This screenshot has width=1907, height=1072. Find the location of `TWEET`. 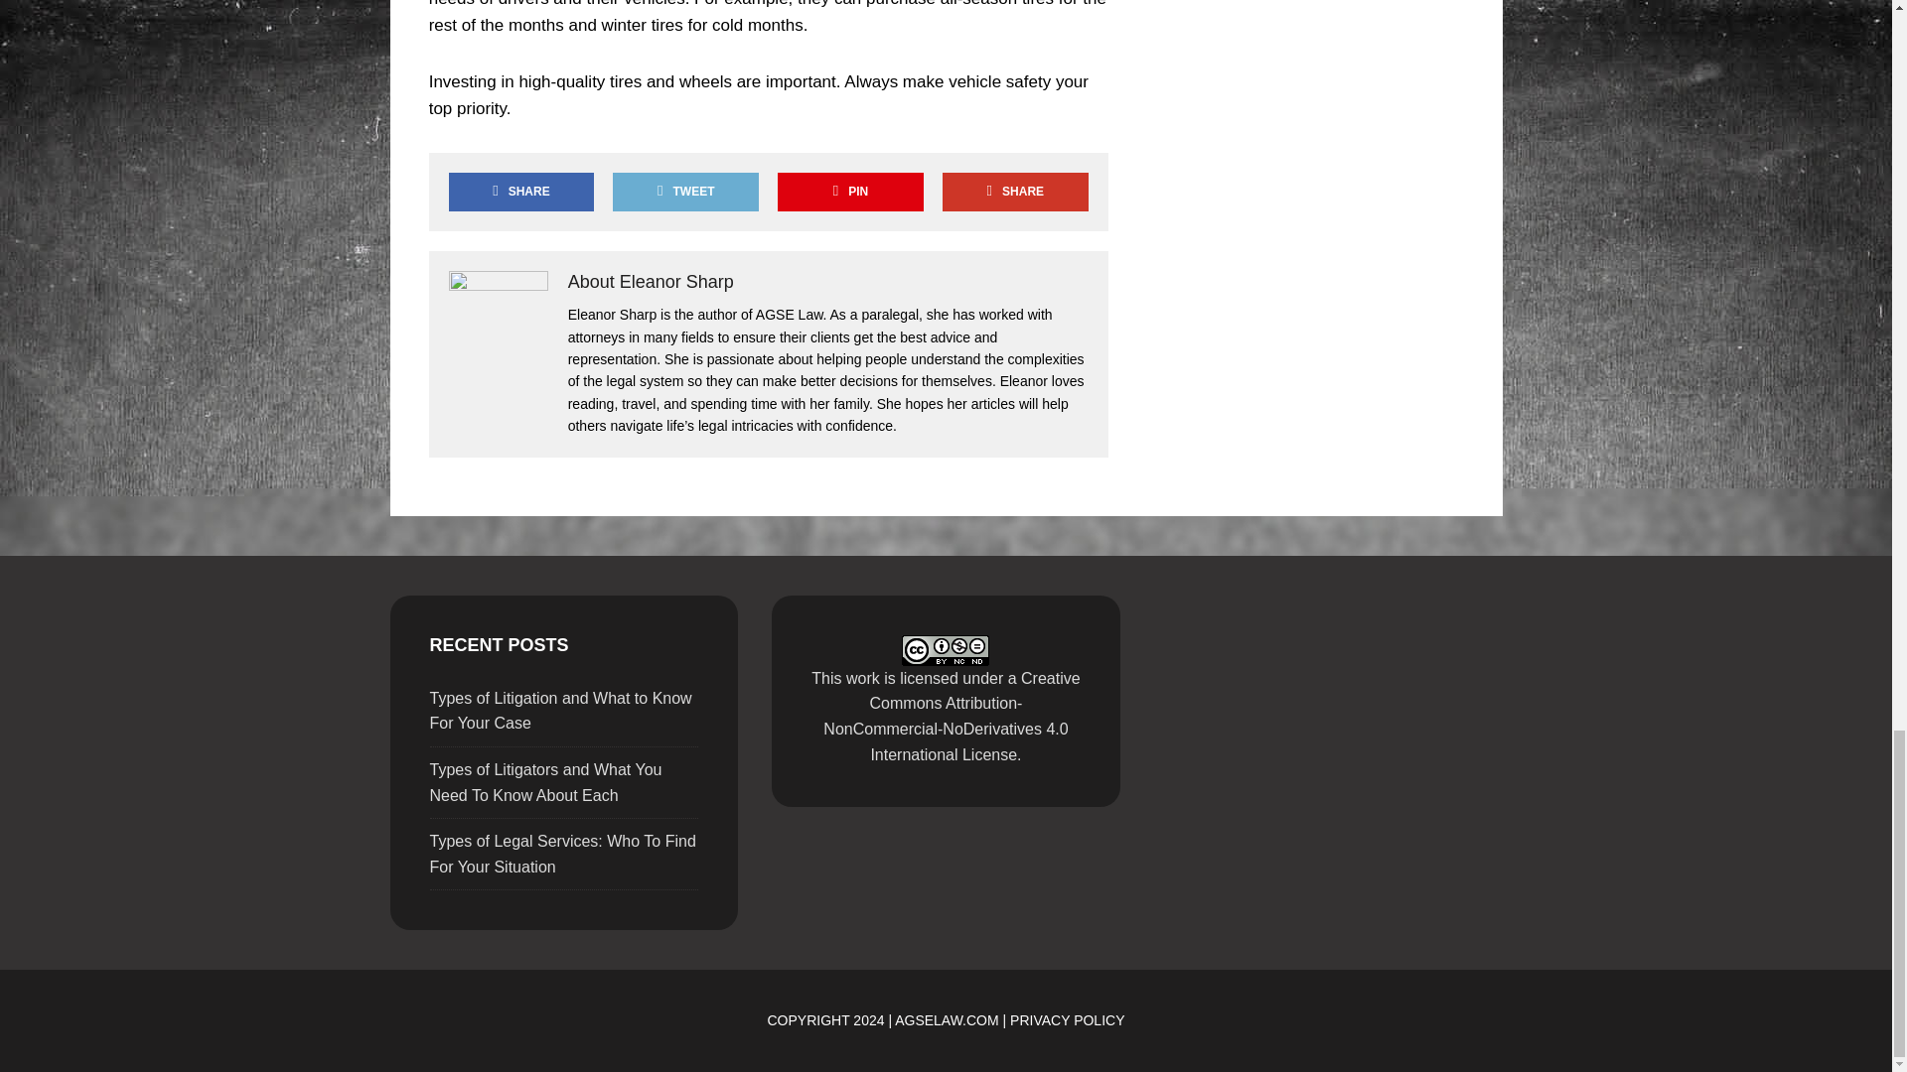

TWEET is located at coordinates (684, 191).